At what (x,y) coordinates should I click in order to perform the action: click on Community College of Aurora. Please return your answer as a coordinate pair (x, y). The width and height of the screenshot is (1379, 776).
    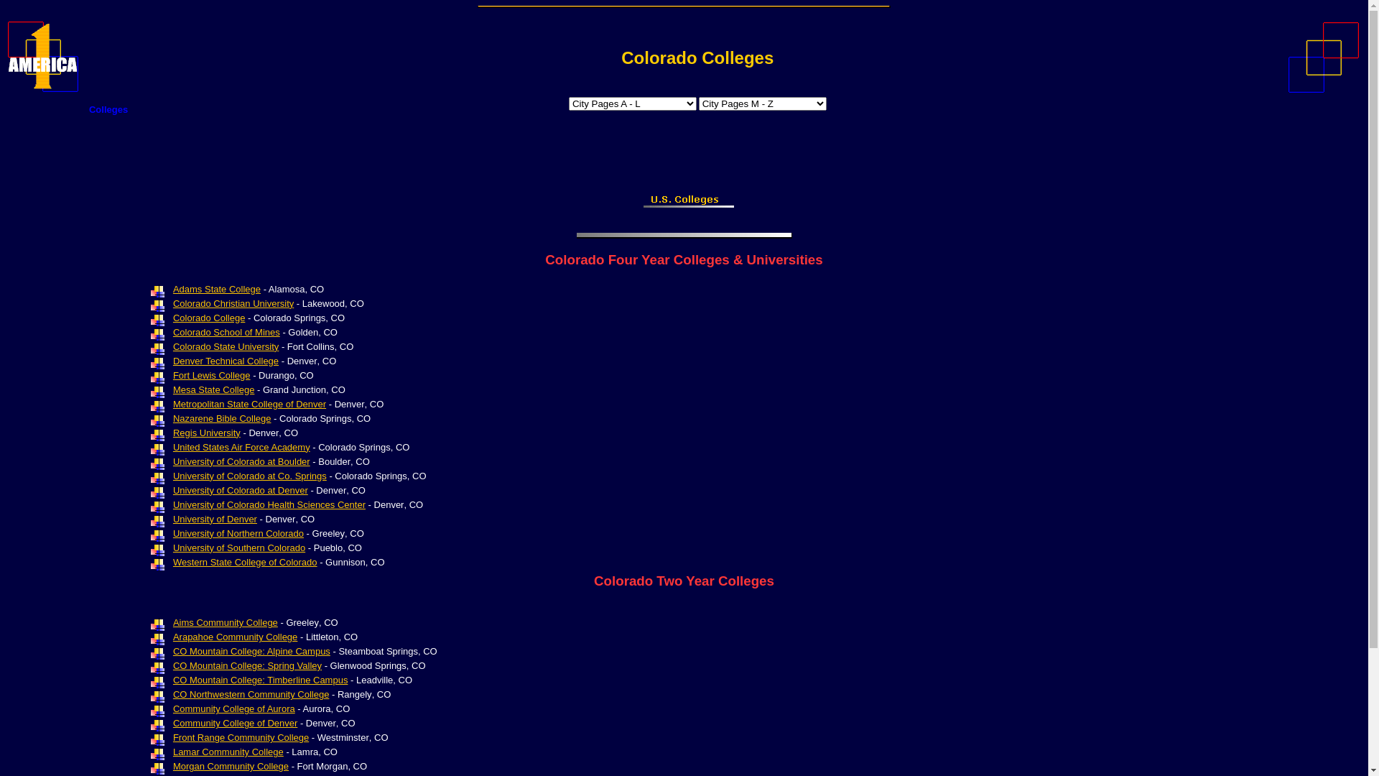
    Looking at the image, I should click on (234, 708).